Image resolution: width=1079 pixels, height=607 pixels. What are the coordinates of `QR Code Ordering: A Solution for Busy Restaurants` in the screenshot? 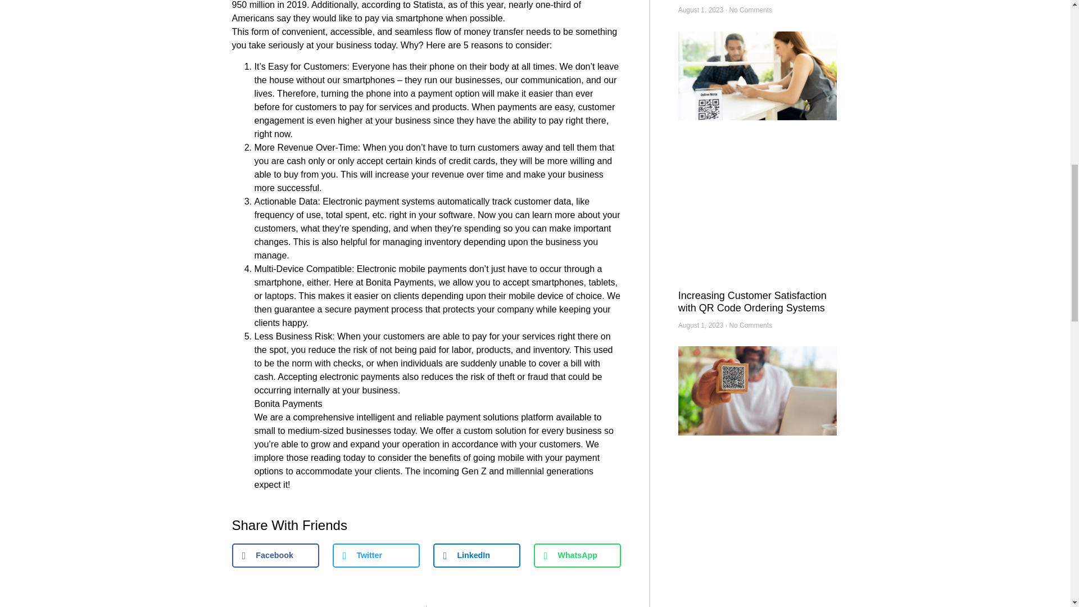 It's located at (753, 606).